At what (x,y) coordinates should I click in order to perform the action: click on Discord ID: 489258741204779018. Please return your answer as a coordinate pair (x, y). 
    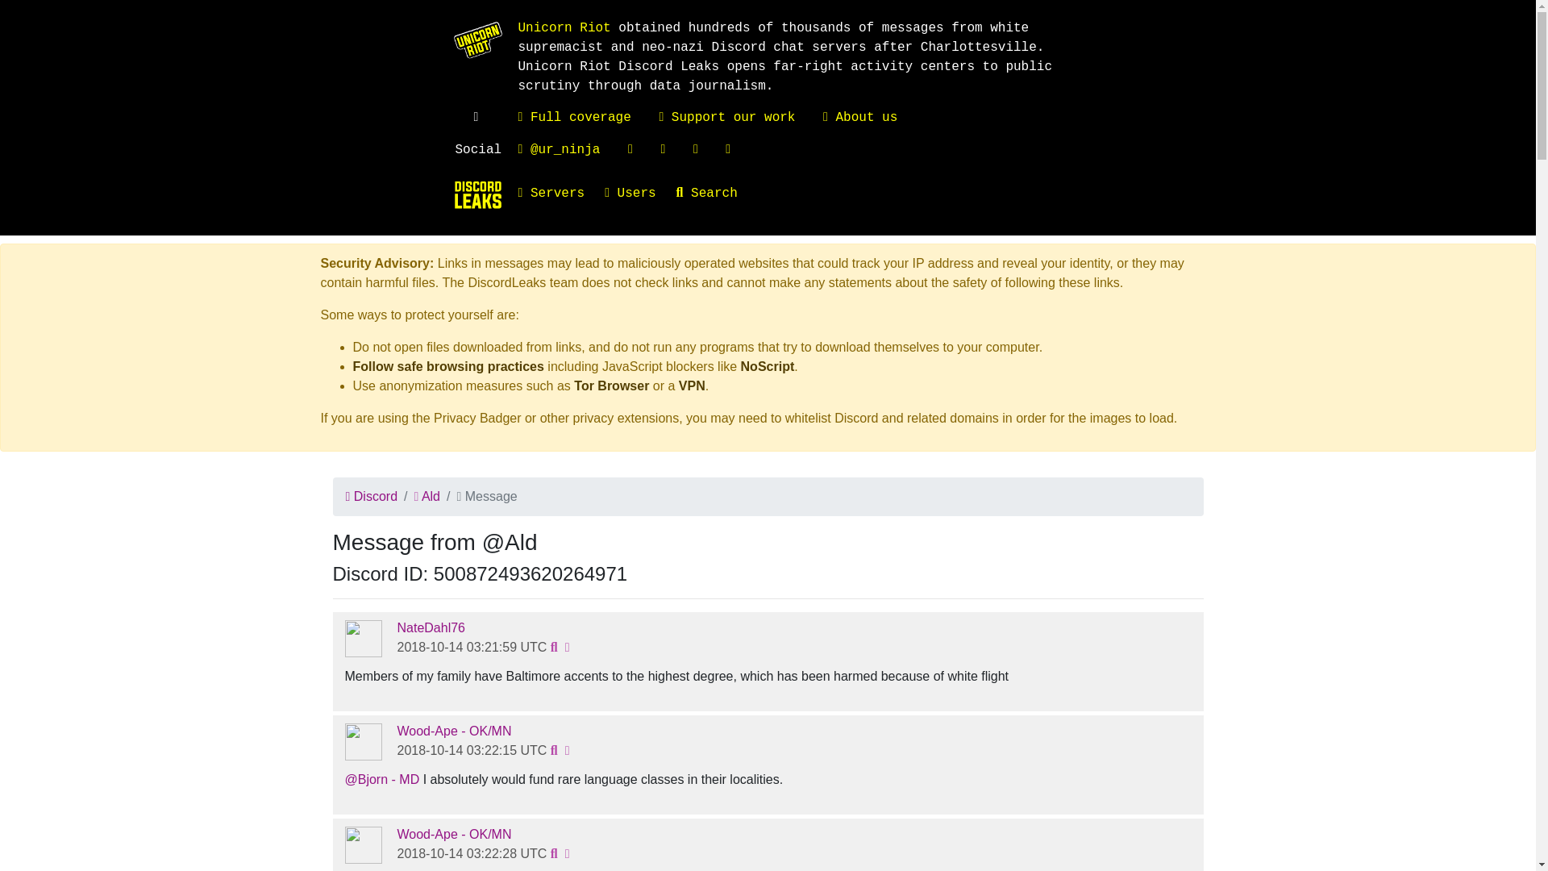
    Looking at the image, I should click on (364, 639).